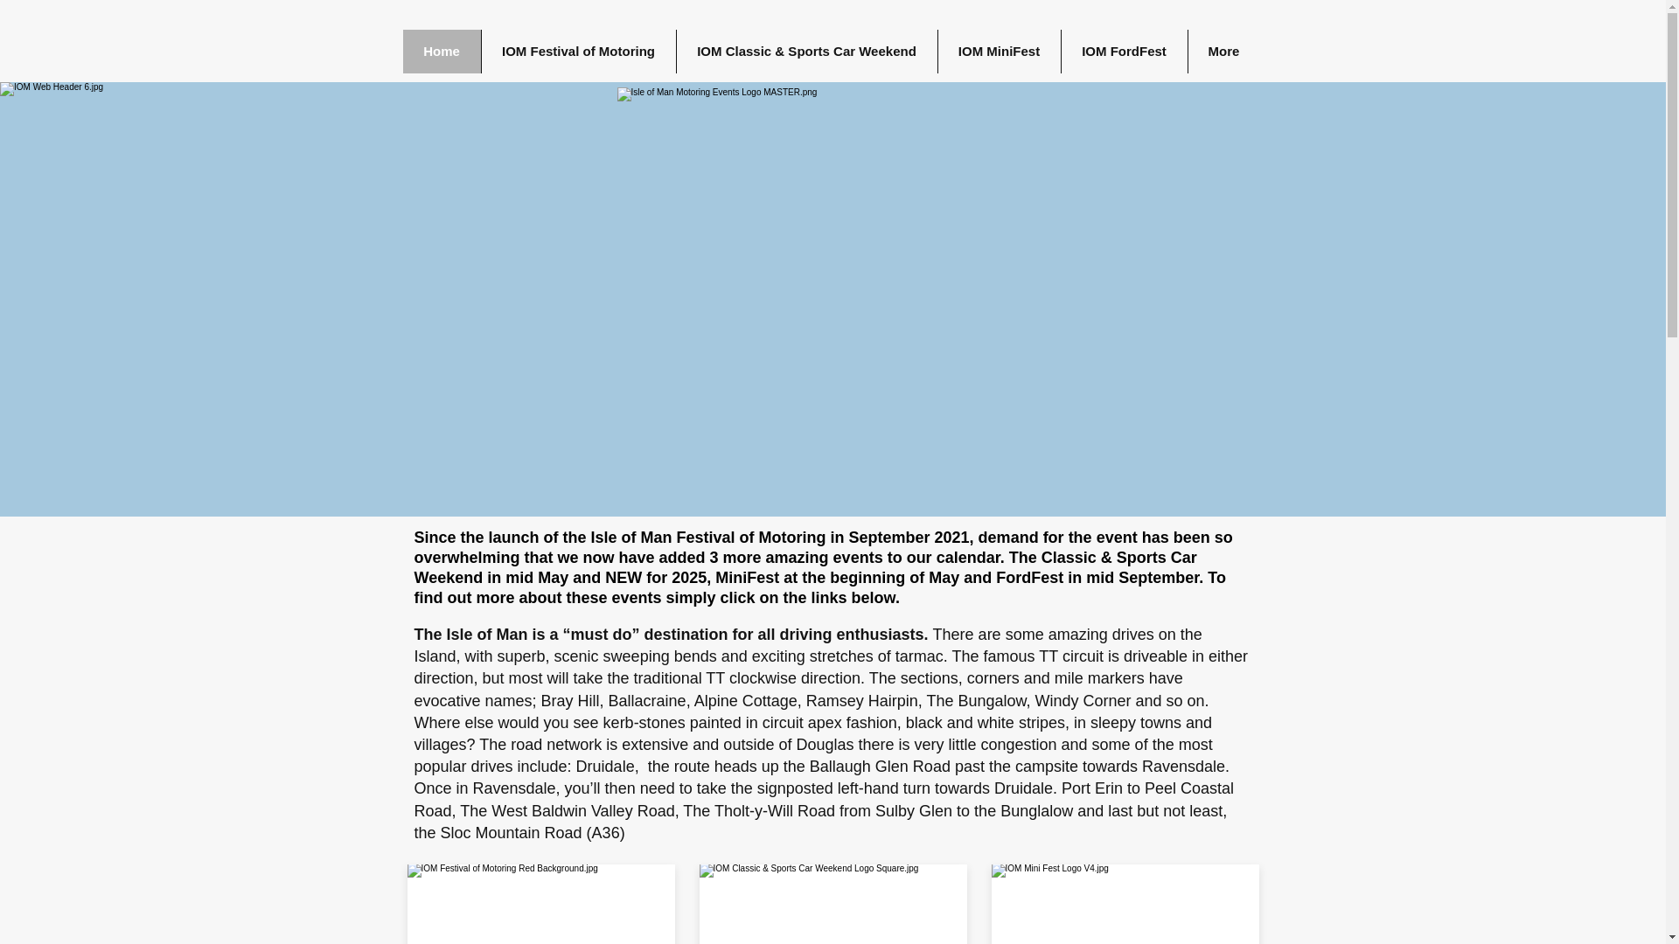 The width and height of the screenshot is (1679, 944). Describe the element at coordinates (999, 51) in the screenshot. I see `IOM MiniFest` at that location.